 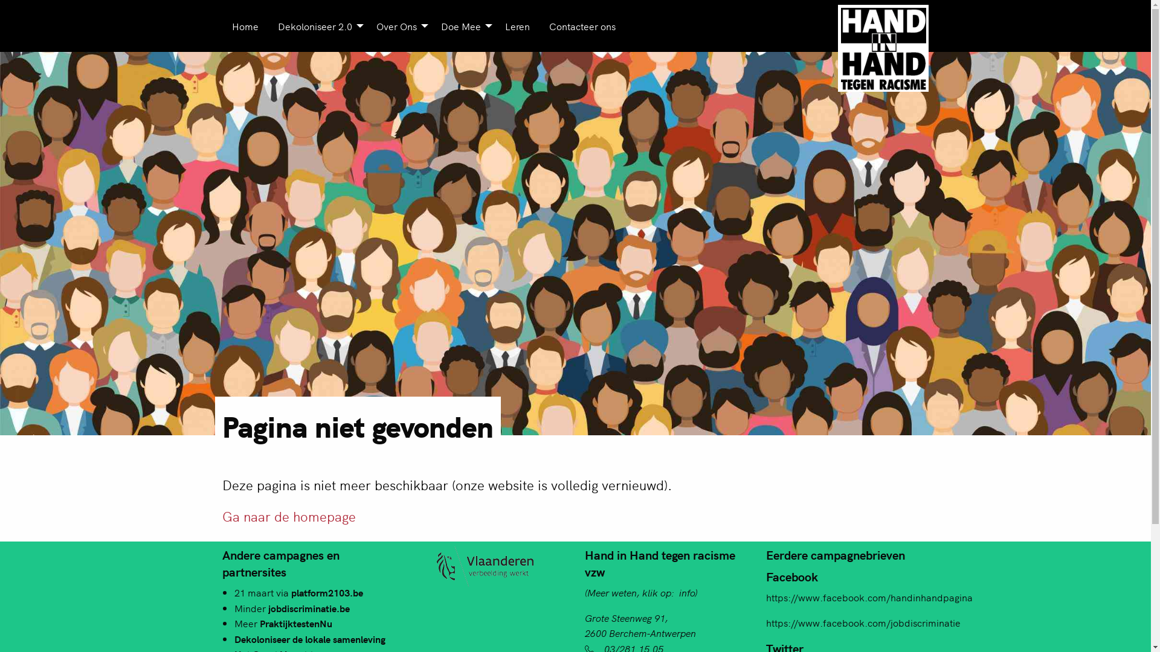 I want to click on Dekoloniseer de lokale samenleving, so click(x=310, y=639).